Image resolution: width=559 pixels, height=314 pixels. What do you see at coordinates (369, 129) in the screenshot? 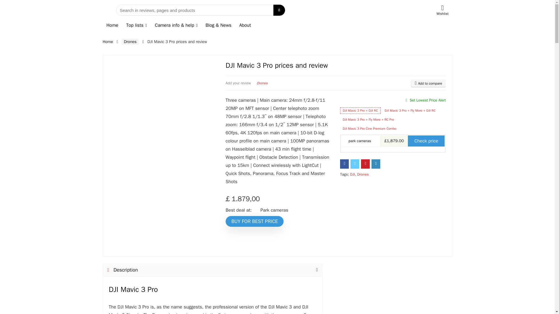
I see `DJI Mavic 3 Pro Cine Premium Combo` at bounding box center [369, 129].